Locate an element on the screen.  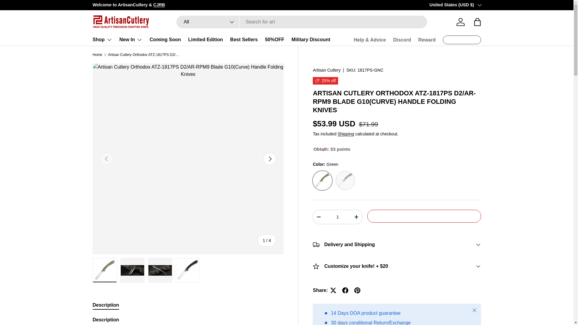
Bag is located at coordinates (477, 22).